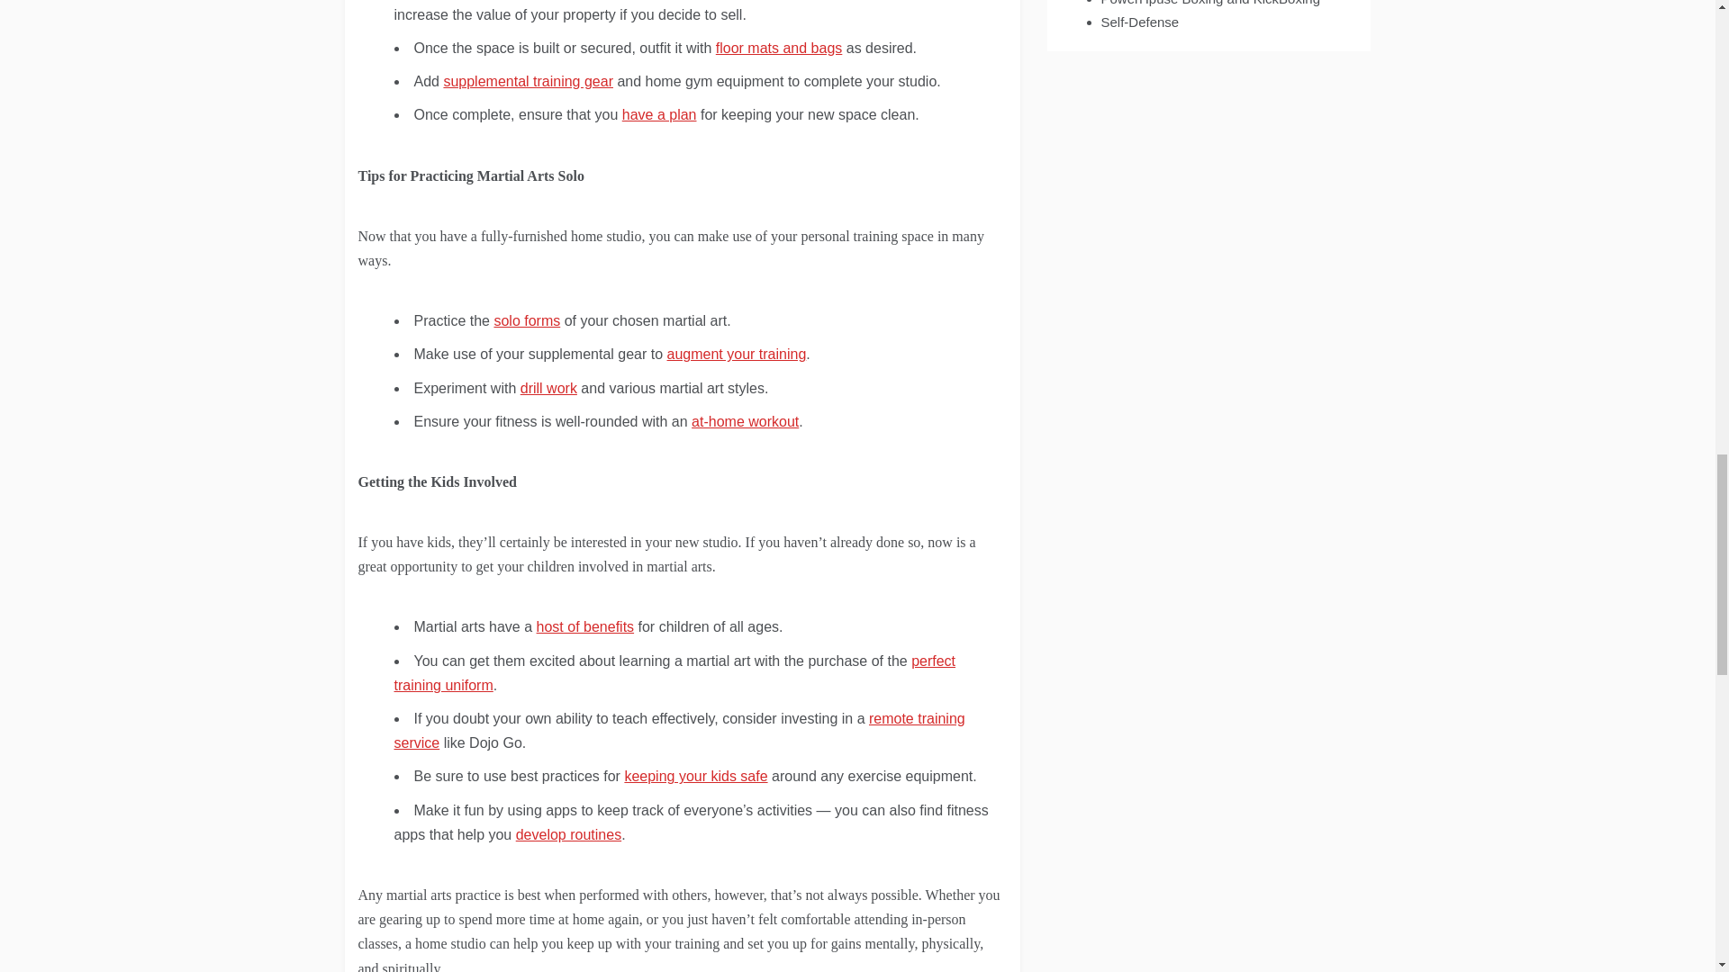 The width and height of the screenshot is (1729, 972). What do you see at coordinates (695, 776) in the screenshot?
I see `keeping your kids safe` at bounding box center [695, 776].